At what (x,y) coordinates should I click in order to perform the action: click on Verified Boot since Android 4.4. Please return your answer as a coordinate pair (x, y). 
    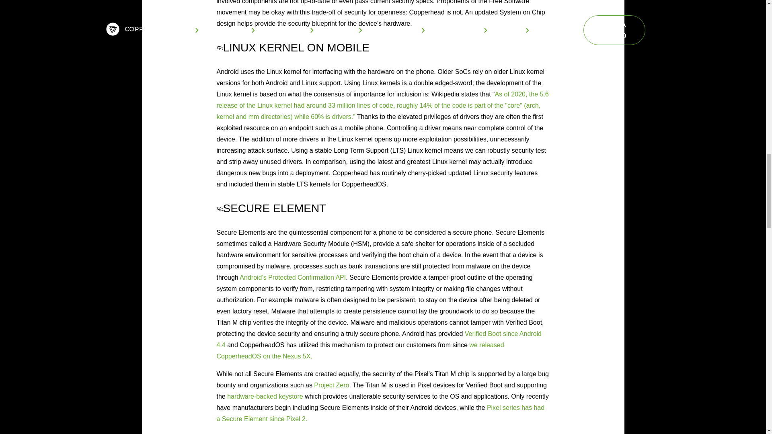
    Looking at the image, I should click on (379, 339).